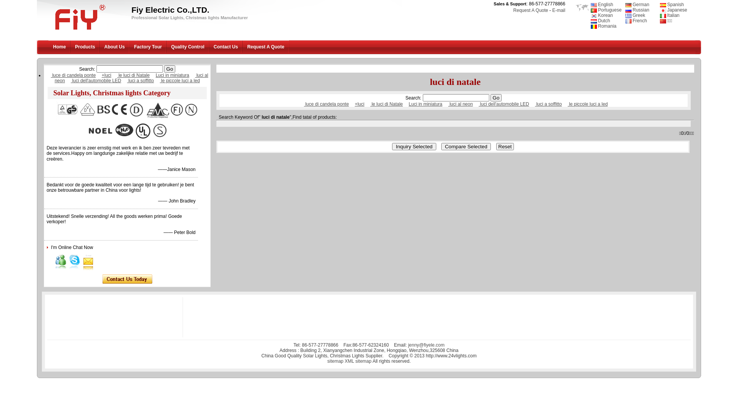 This screenshot has width=738, height=415. Describe the element at coordinates (588, 104) in the screenshot. I see `le piccole luci a led` at that location.